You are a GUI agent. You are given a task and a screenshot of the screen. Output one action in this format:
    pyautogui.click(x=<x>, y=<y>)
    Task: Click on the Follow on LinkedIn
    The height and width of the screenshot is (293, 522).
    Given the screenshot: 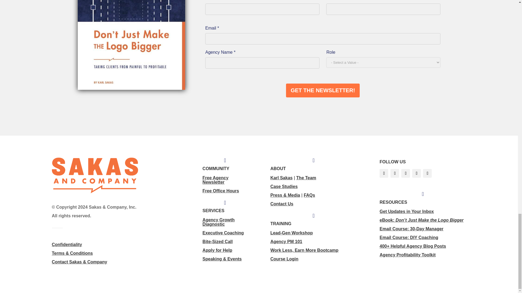 What is the action you would take?
    pyautogui.click(x=406, y=173)
    